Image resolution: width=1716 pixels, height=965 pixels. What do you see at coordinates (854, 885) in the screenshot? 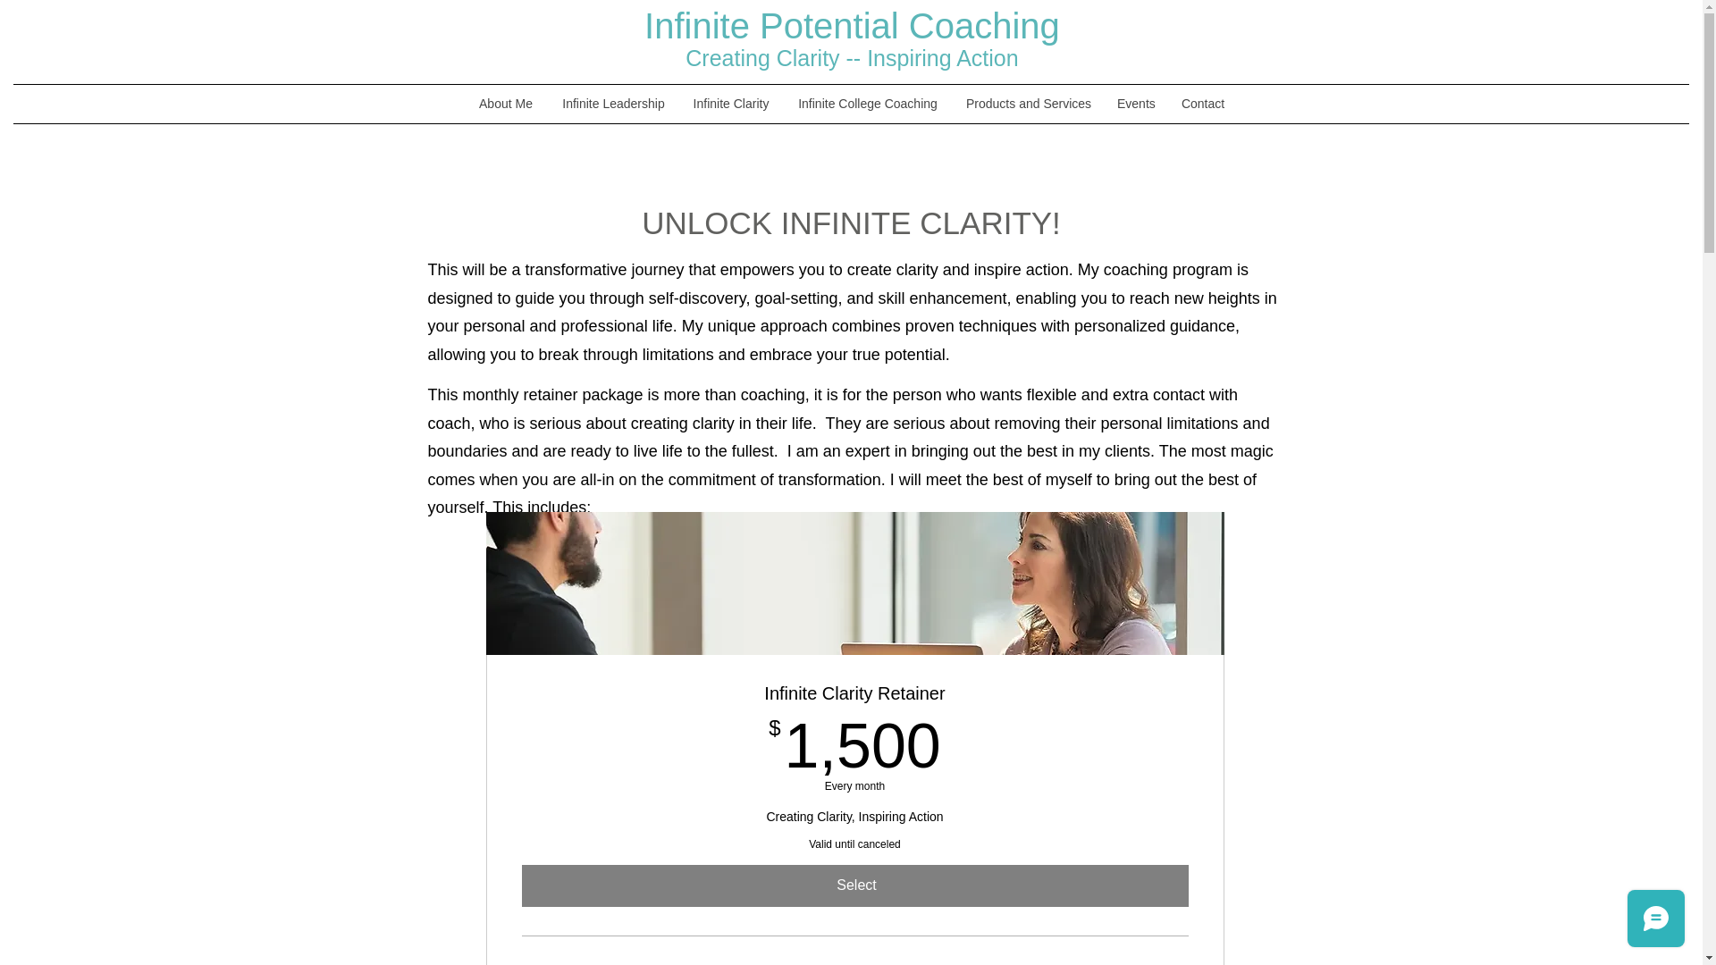
I see `Select` at bounding box center [854, 885].